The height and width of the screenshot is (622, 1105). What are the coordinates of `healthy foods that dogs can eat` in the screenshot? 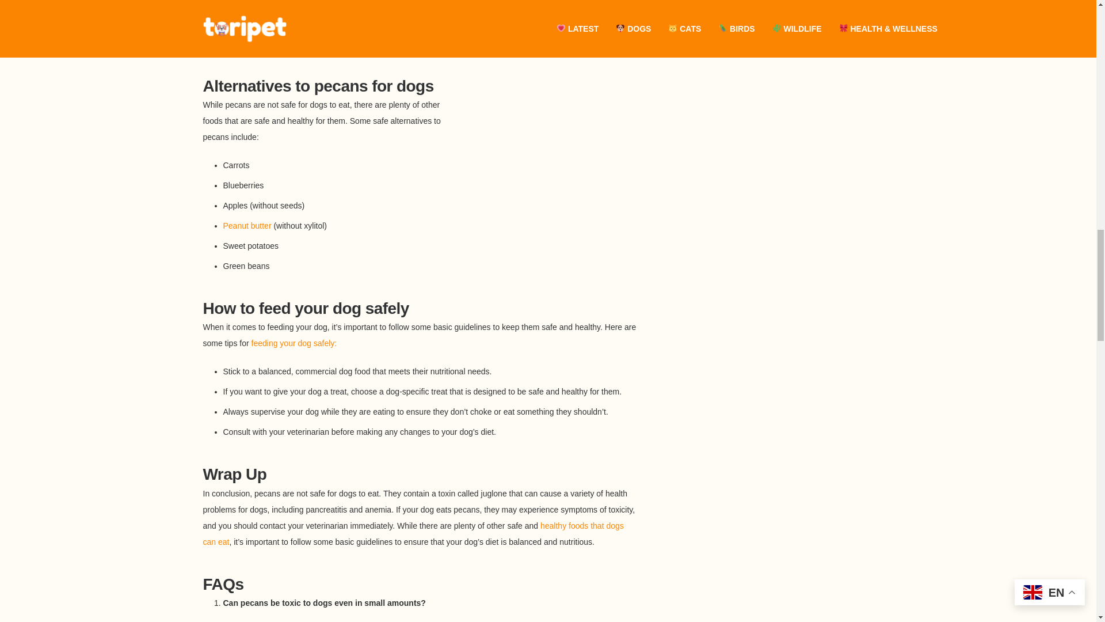 It's located at (412, 534).